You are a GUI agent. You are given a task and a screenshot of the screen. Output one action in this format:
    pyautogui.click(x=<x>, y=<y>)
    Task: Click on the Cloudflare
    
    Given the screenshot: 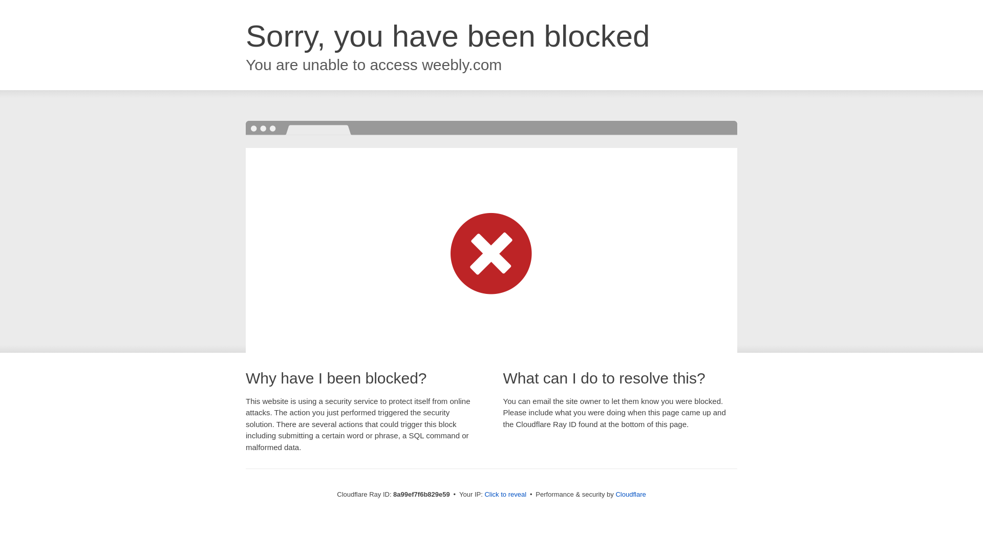 What is the action you would take?
    pyautogui.click(x=630, y=494)
    